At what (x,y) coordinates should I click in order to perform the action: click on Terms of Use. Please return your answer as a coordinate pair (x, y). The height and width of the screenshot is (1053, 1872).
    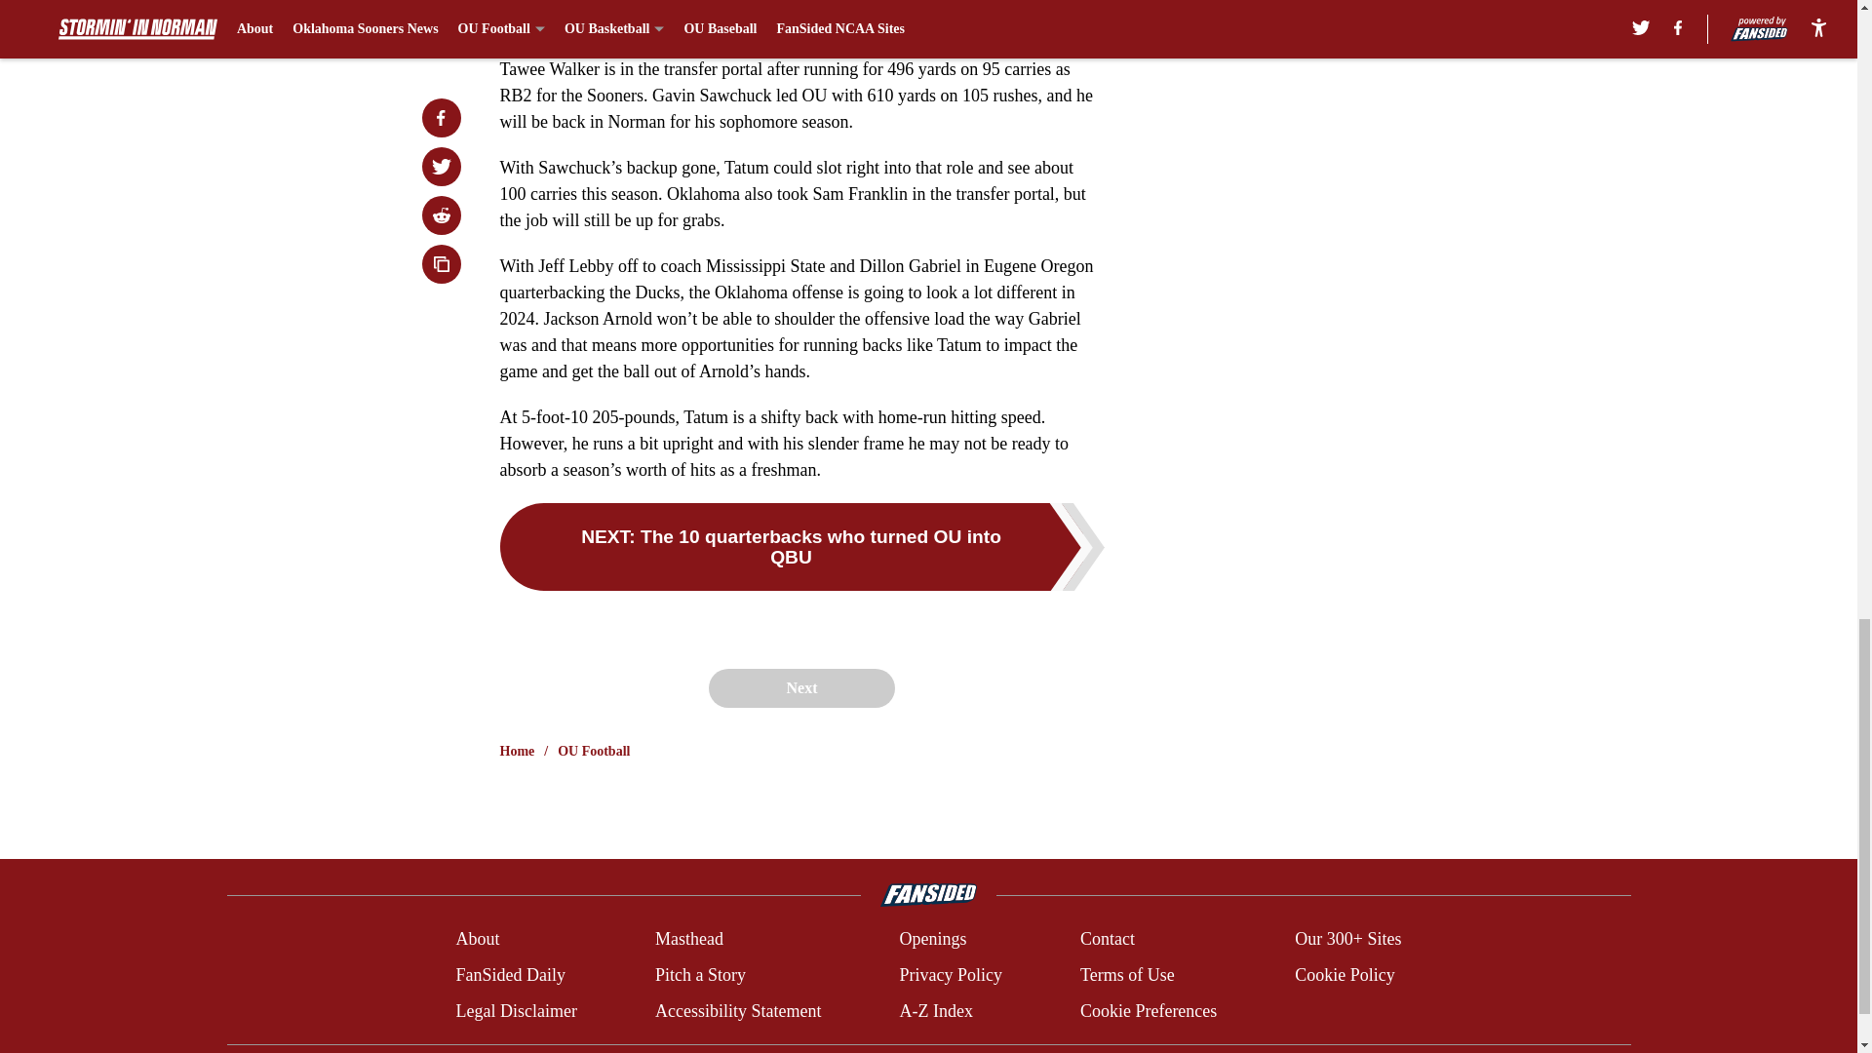
    Looking at the image, I should click on (1127, 975).